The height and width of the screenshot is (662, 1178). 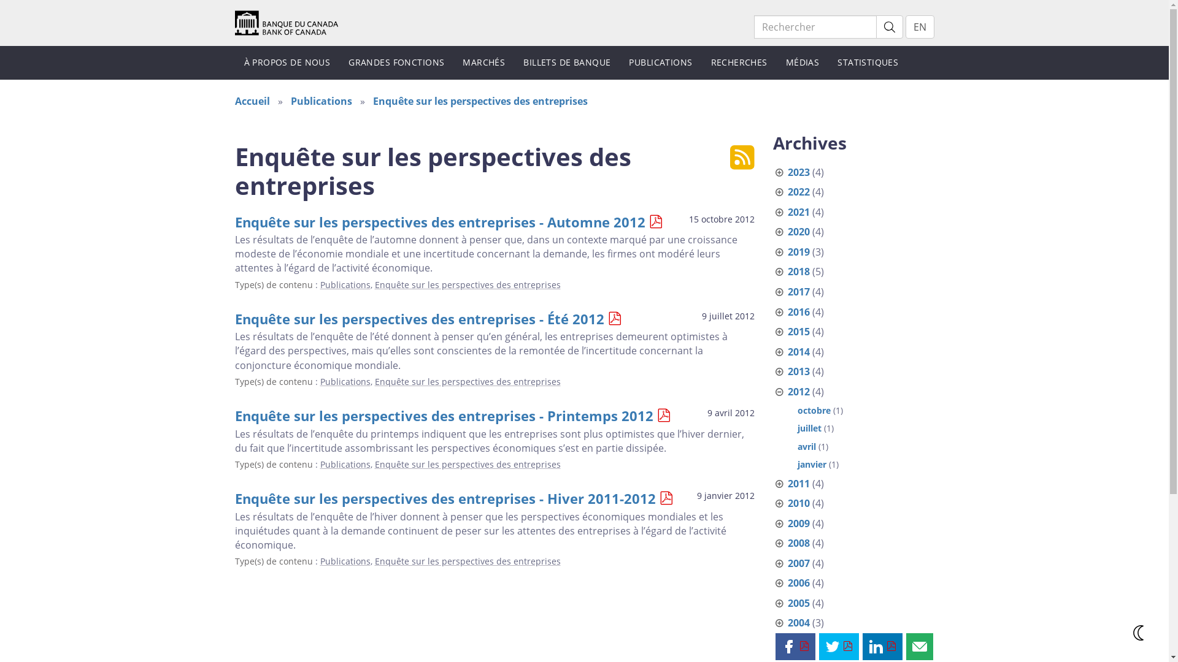 What do you see at coordinates (807, 446) in the screenshot?
I see `avril` at bounding box center [807, 446].